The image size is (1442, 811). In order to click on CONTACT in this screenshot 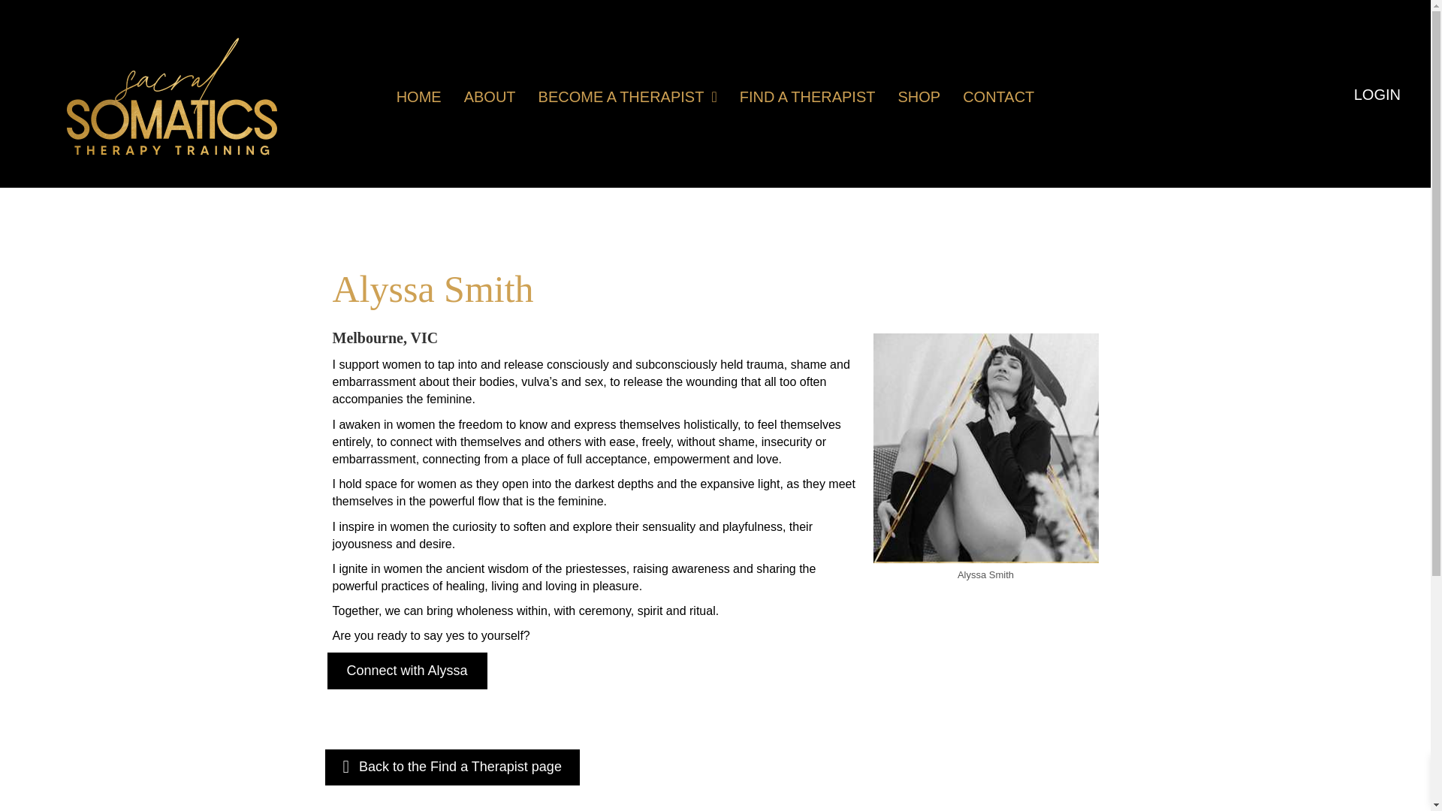, I will do `click(997, 96)`.